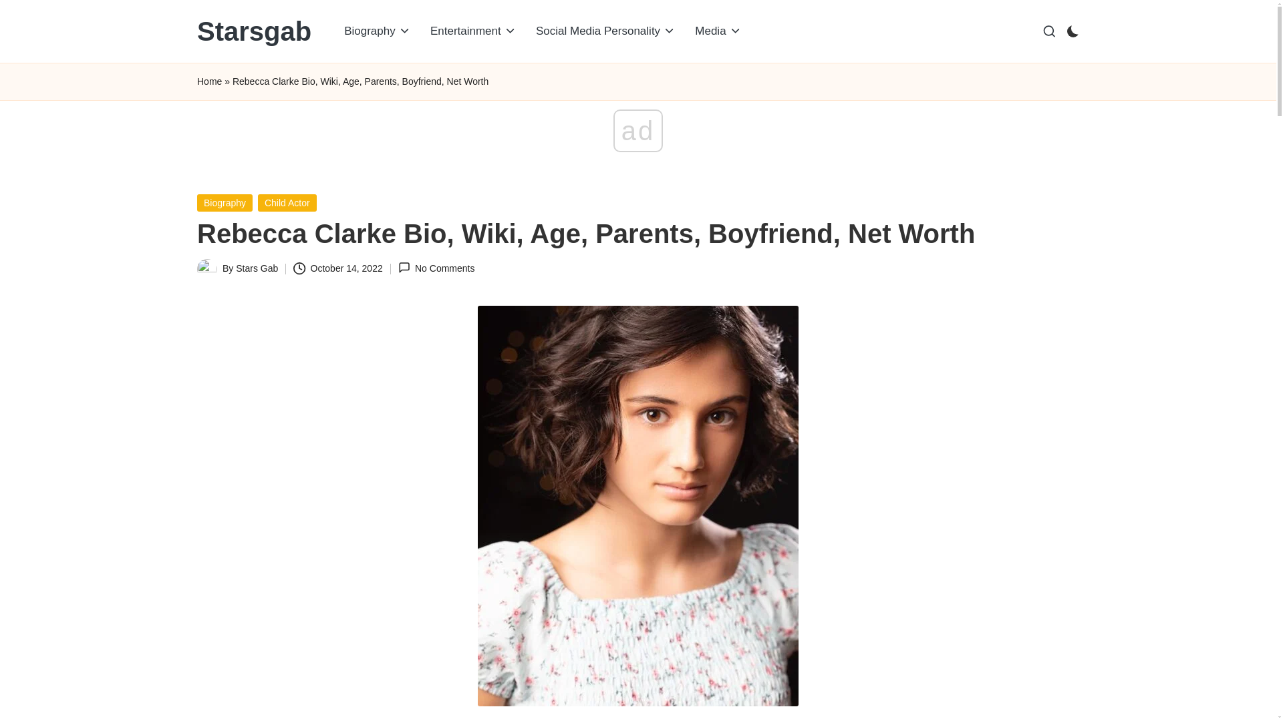 This screenshot has width=1283, height=721. What do you see at coordinates (473, 31) in the screenshot?
I see `Entertainment` at bounding box center [473, 31].